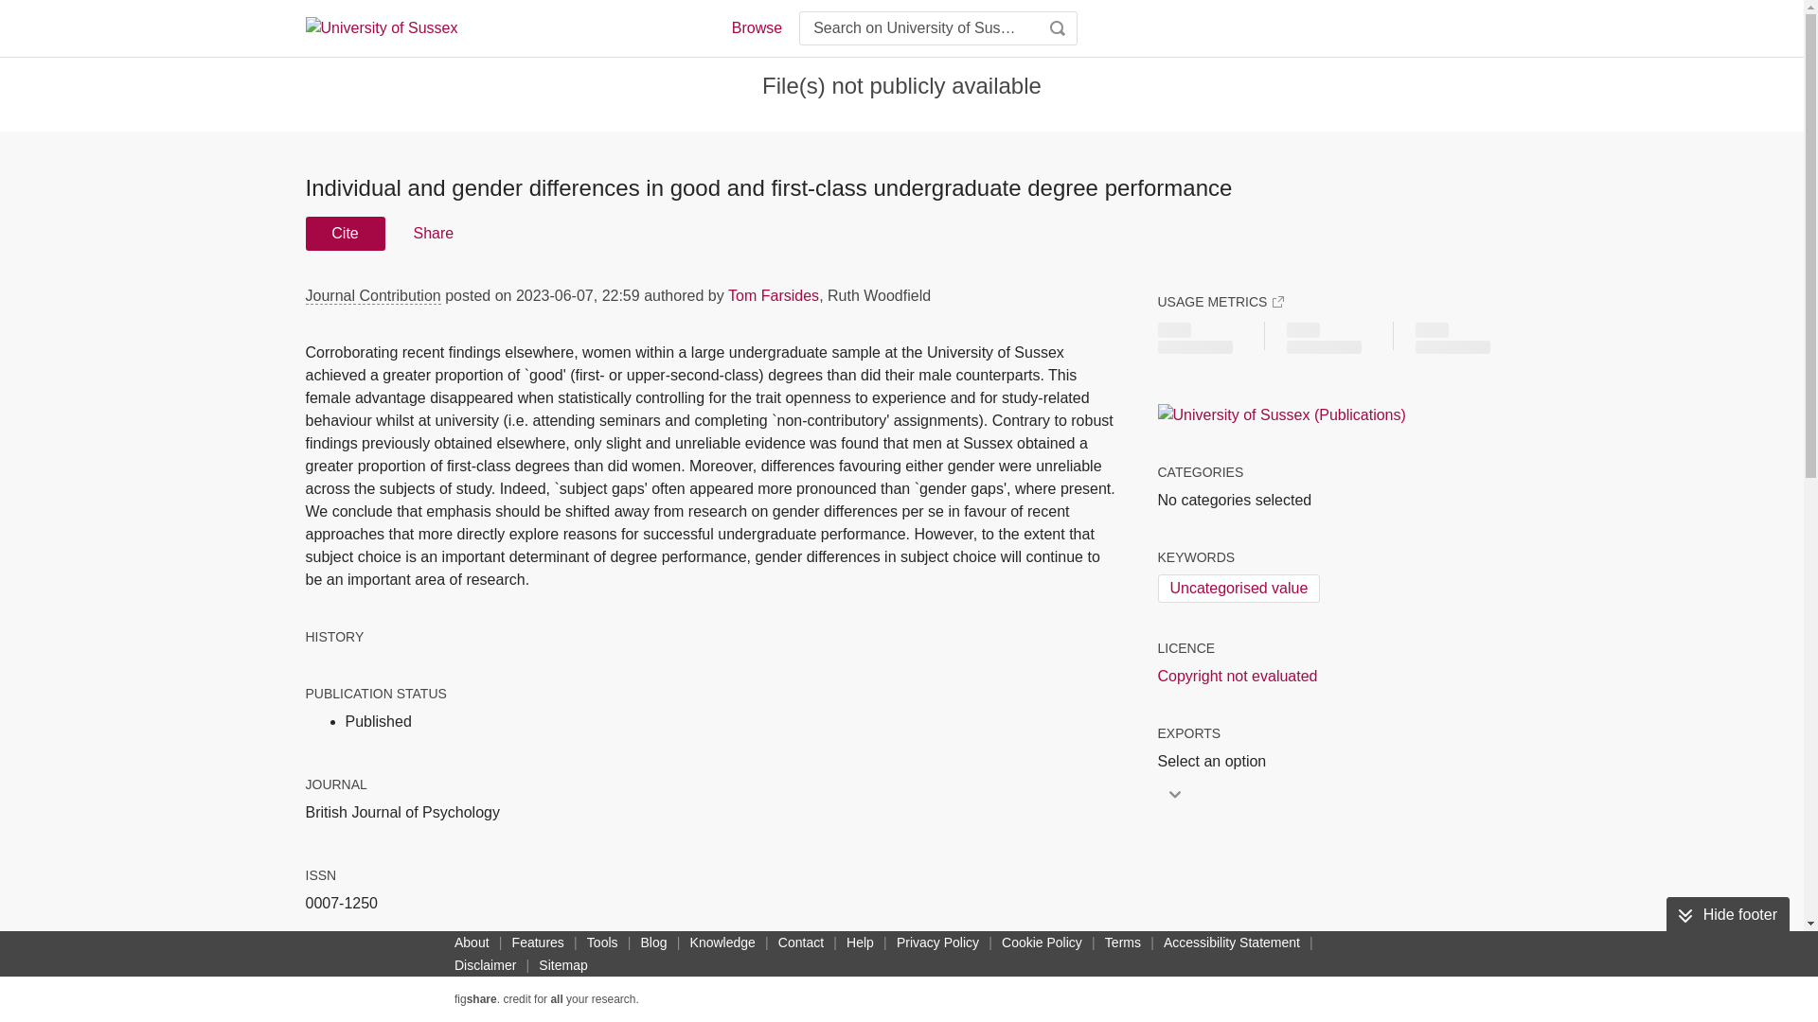  Describe the element at coordinates (345, 233) in the screenshot. I see `Cite` at that location.